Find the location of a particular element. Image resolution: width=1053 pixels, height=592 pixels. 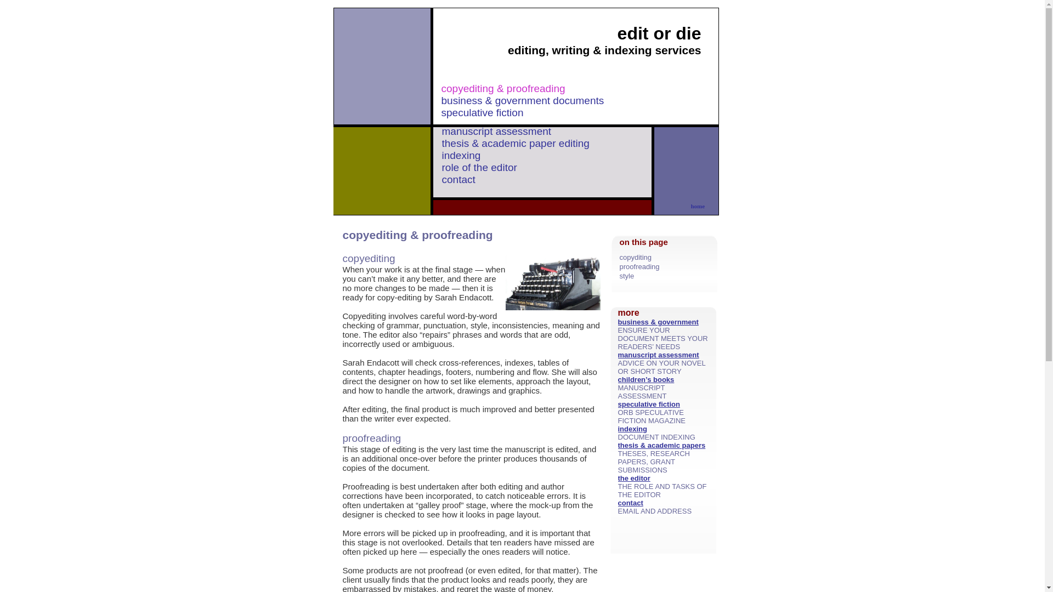

manuscript assessment is located at coordinates (497, 132).